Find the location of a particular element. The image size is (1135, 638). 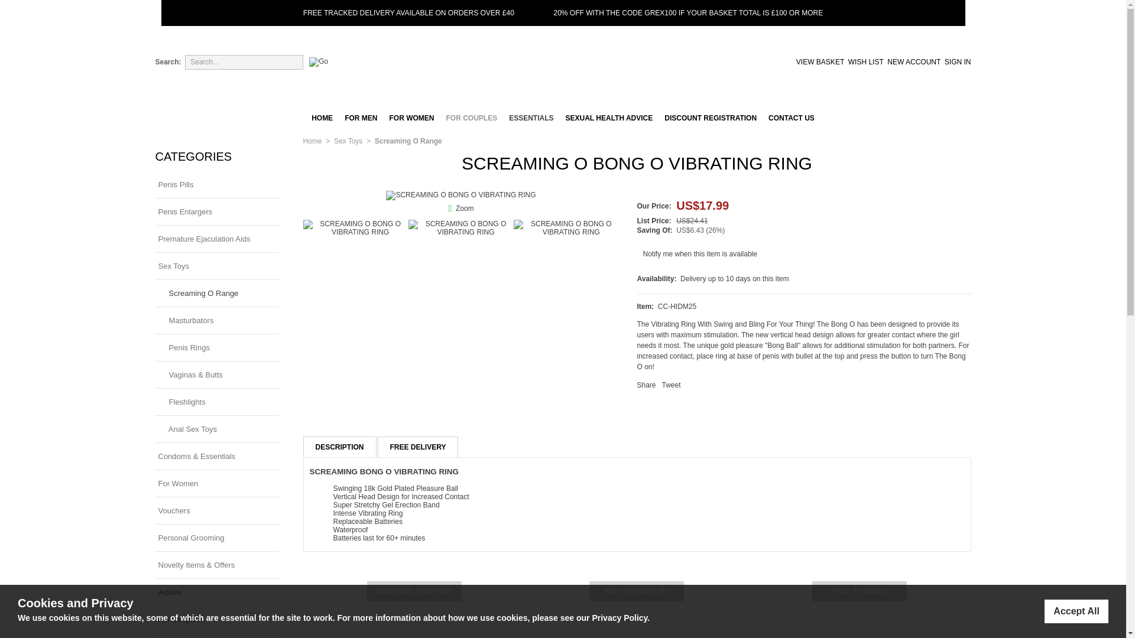

CONTINUE SHOPPING is located at coordinates (414, 591).